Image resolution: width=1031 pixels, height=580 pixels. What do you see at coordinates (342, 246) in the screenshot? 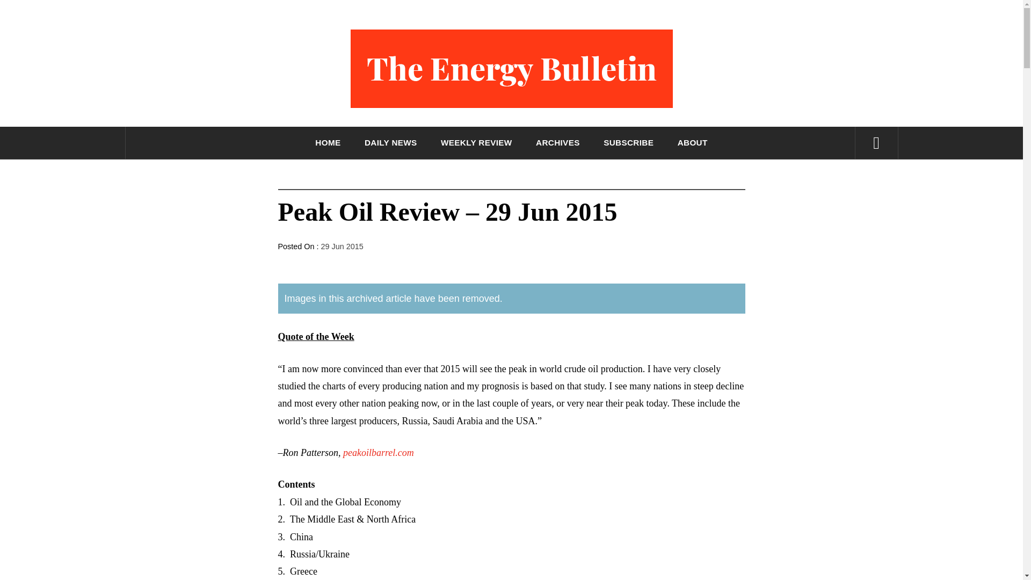
I see `29 Jun 2015` at bounding box center [342, 246].